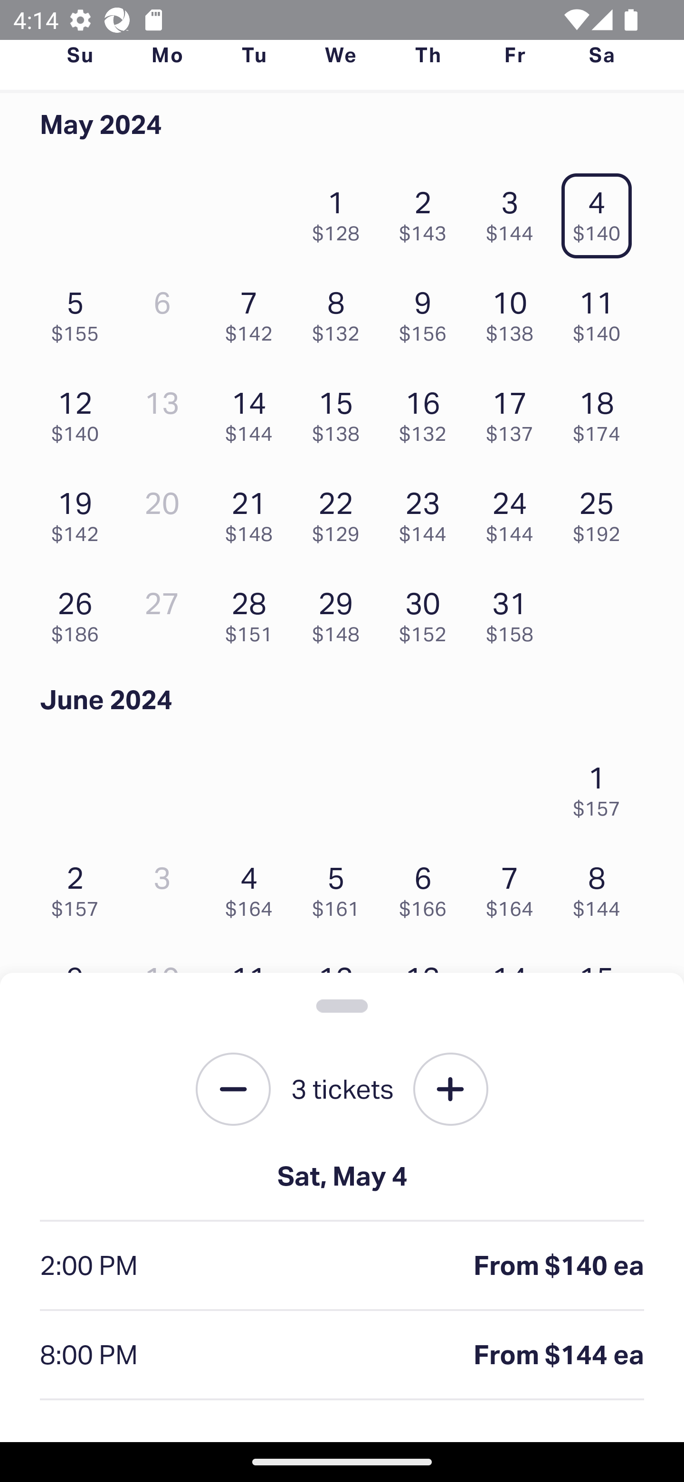  Describe the element at coordinates (601, 988) in the screenshot. I see `15 $160` at that location.